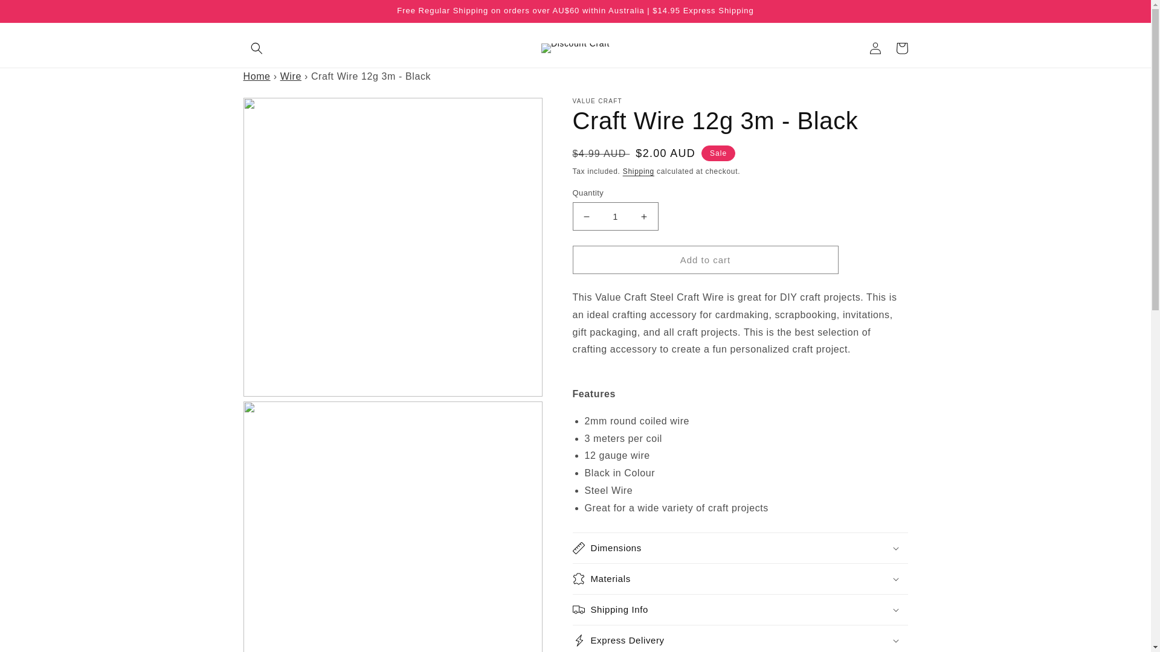 This screenshot has height=652, width=1160. I want to click on Cart, so click(901, 48).